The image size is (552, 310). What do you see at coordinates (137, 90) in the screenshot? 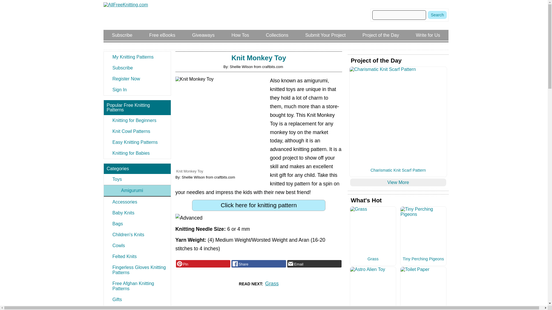
I see `Sign In` at bounding box center [137, 90].